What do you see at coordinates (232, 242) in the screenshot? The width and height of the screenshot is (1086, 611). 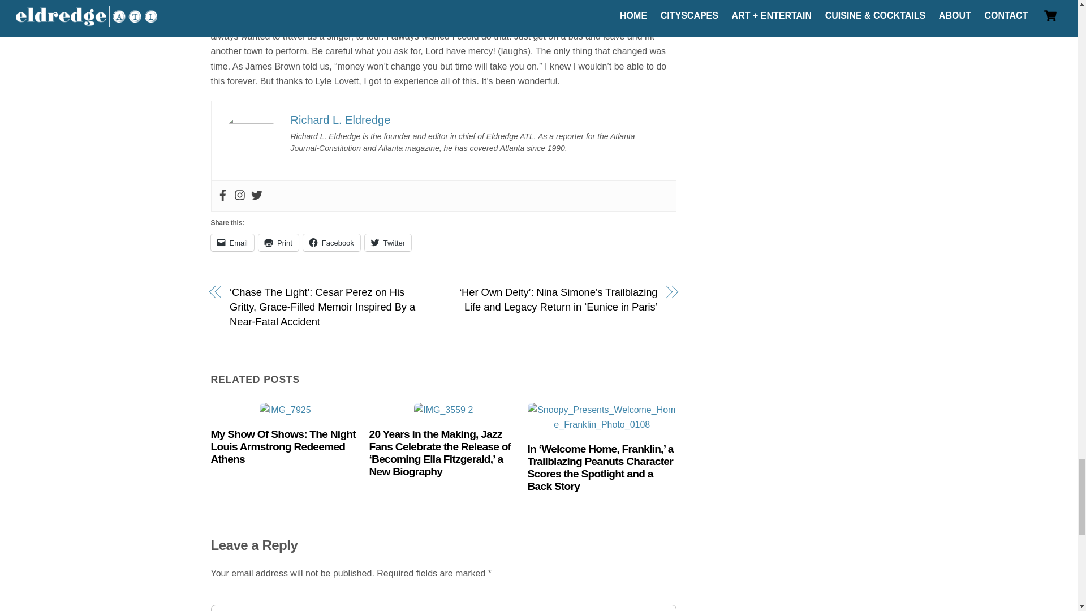 I see `Click to email a link to a friend` at bounding box center [232, 242].